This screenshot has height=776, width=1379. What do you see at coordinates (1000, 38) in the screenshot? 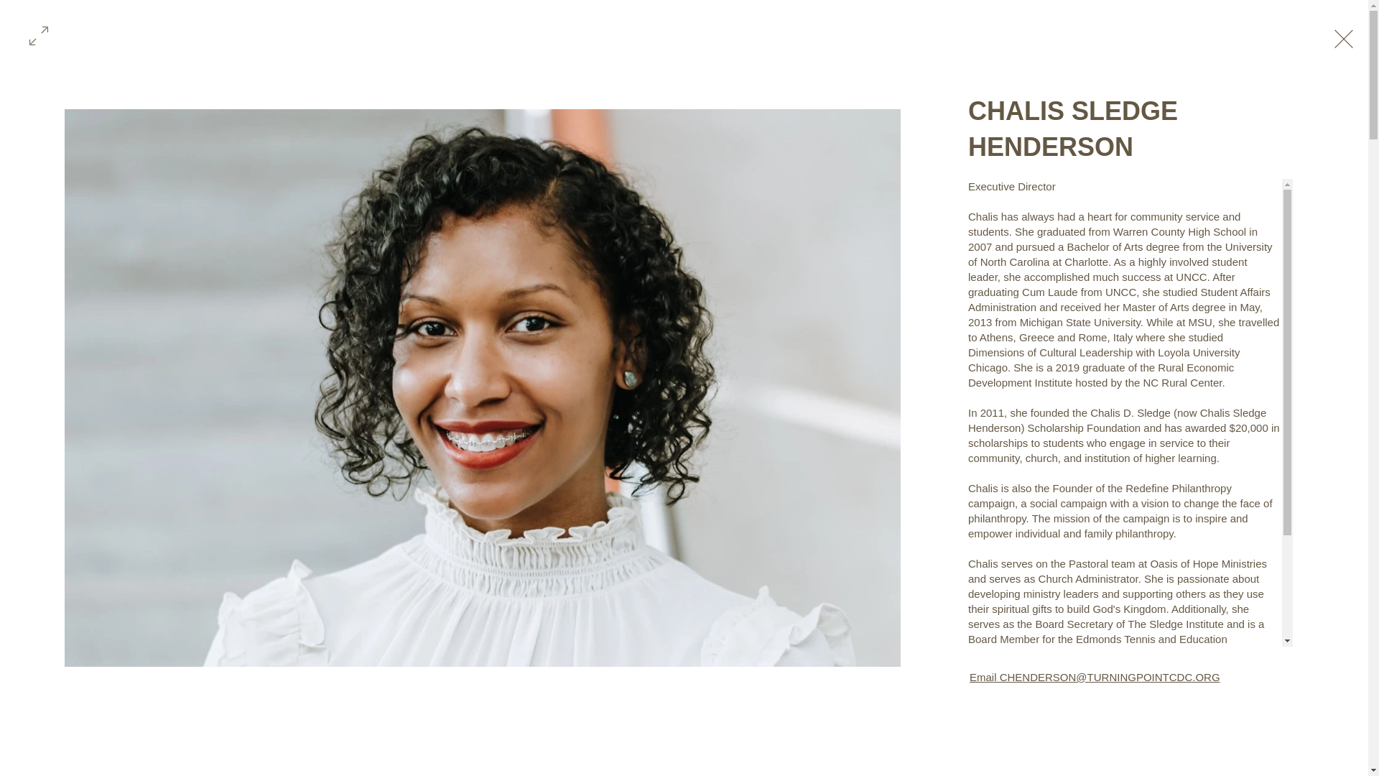
I see `Media` at bounding box center [1000, 38].